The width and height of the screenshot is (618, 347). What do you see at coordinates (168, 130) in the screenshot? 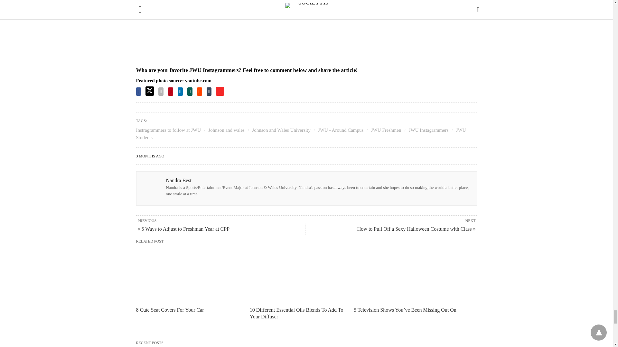
I see `Instragrammers to follow at JWU` at bounding box center [168, 130].